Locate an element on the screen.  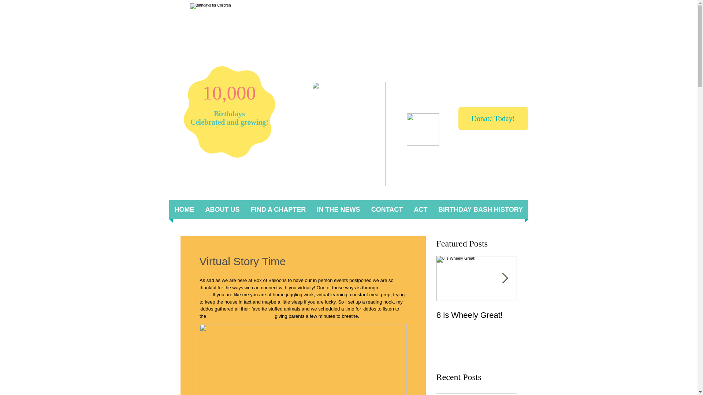
Donate Today! is located at coordinates (493, 118).